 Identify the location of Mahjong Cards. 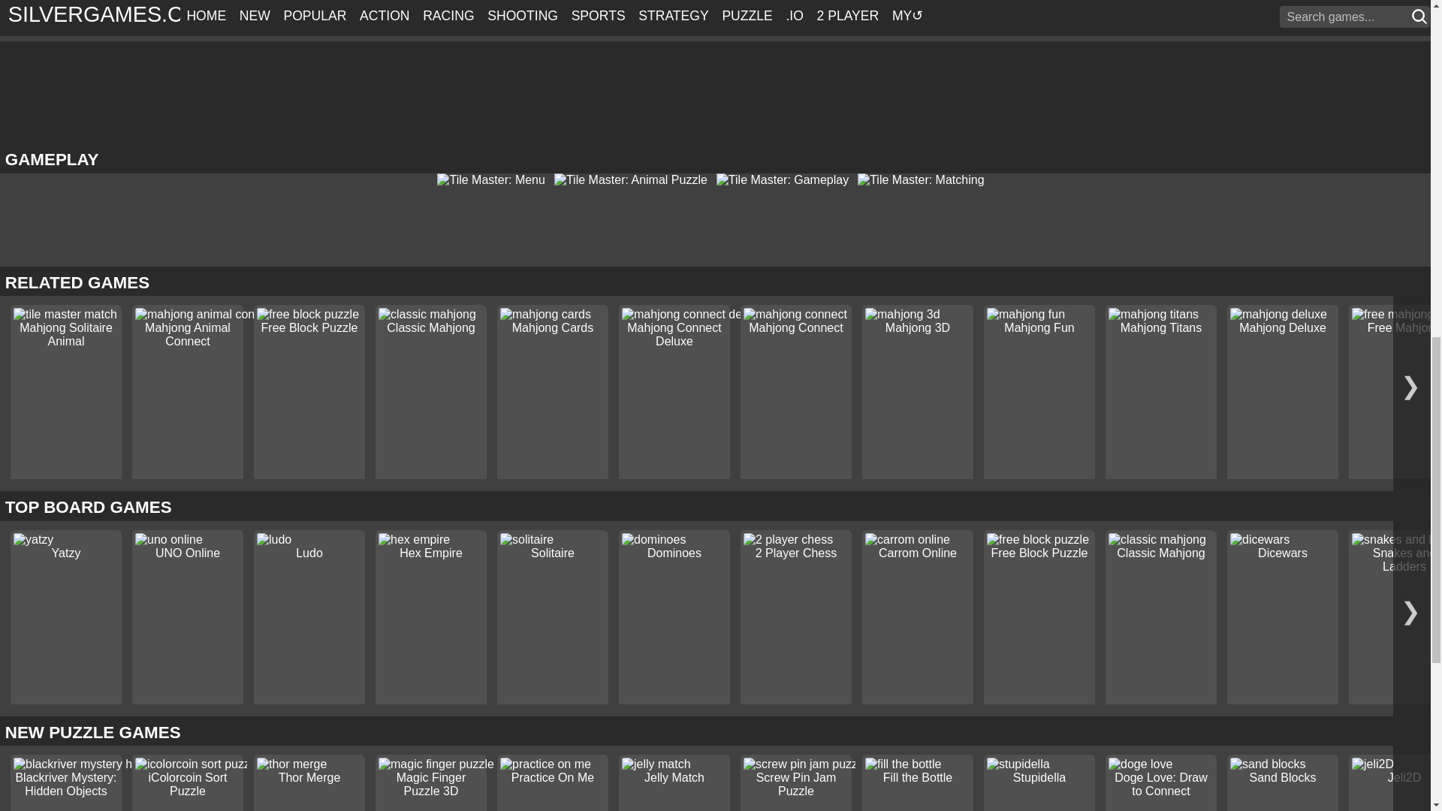
(553, 327).